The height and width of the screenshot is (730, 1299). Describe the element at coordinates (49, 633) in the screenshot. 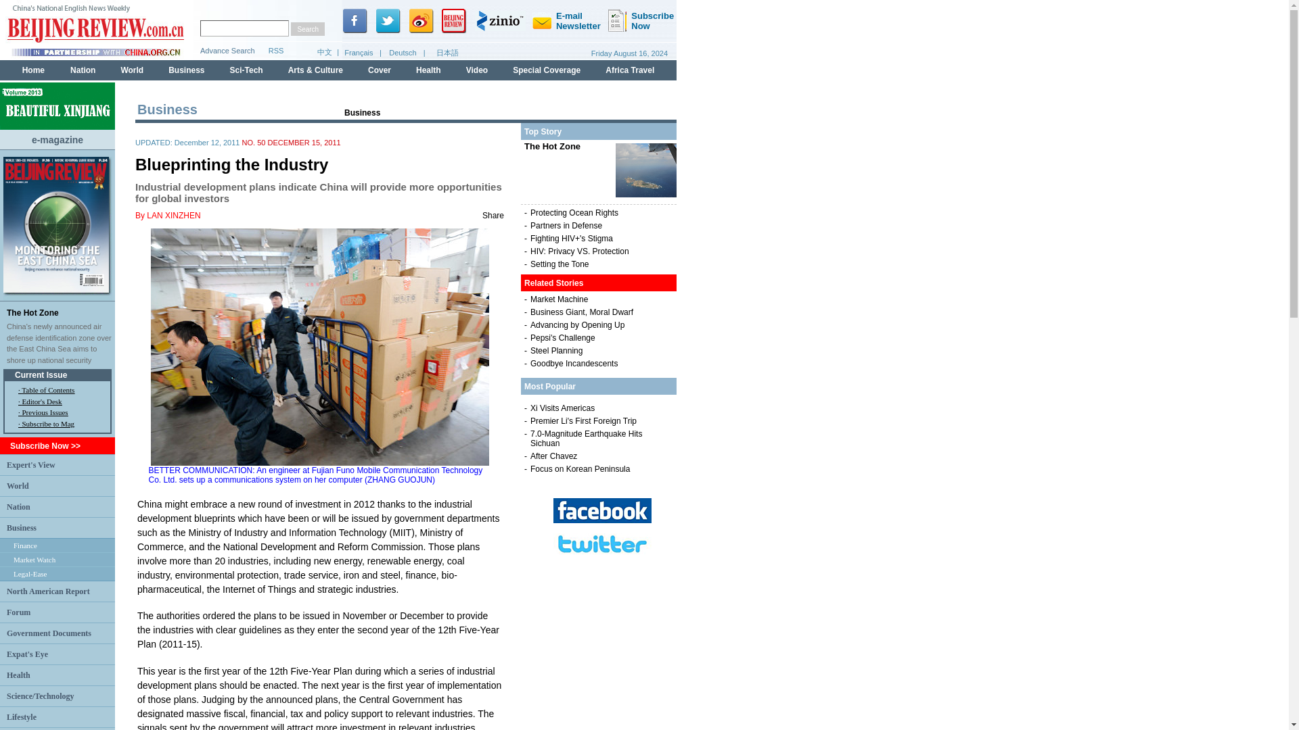

I see `Government Documents` at that location.